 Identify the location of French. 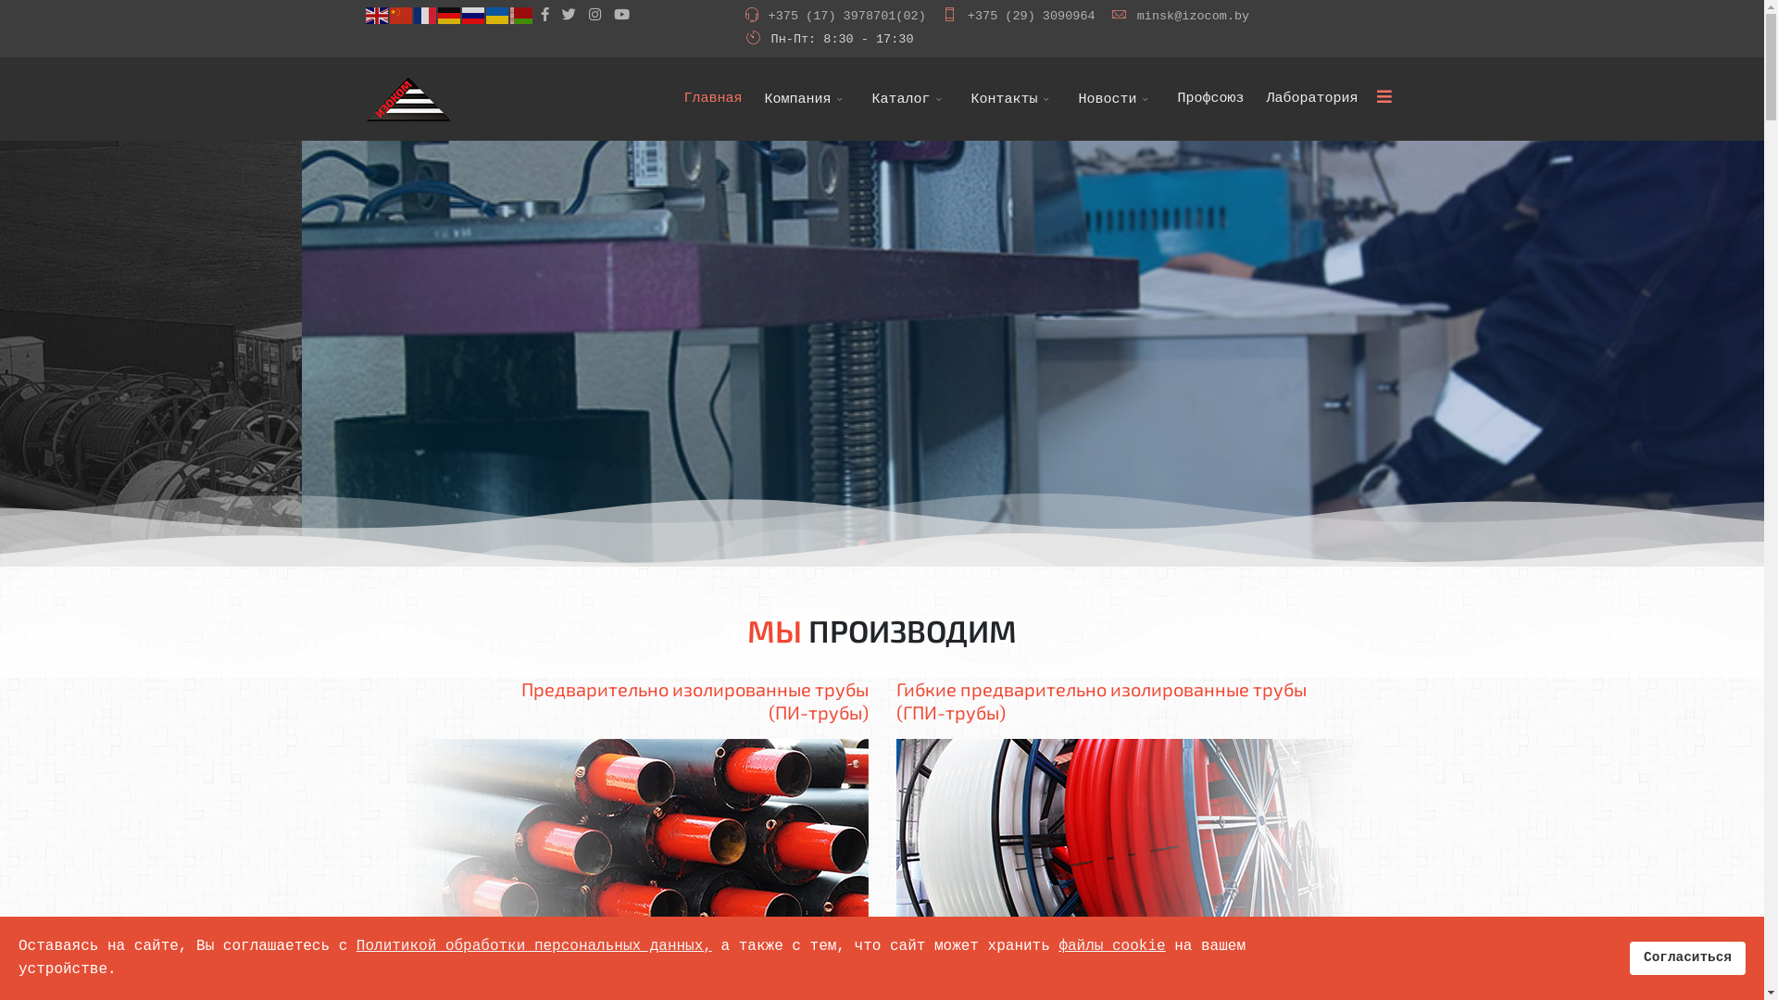
(425, 17).